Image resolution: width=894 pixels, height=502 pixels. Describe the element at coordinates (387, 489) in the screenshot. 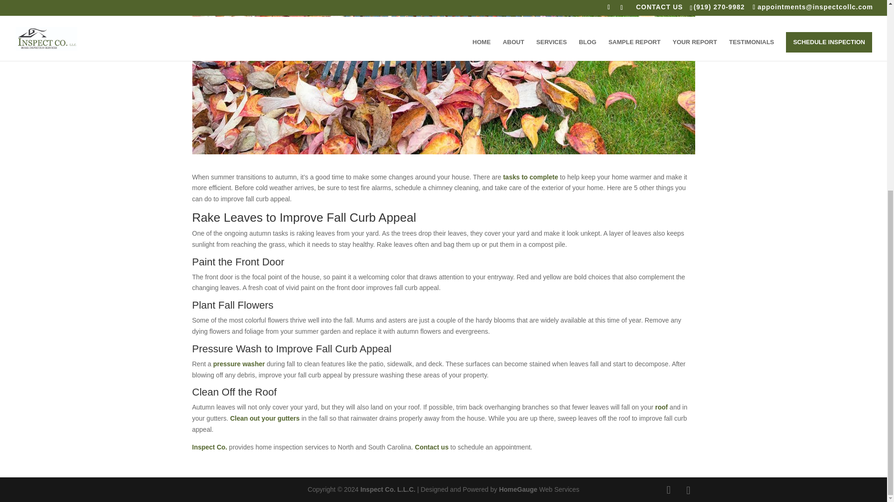

I see `Inspect Co. L.L.C.` at that location.